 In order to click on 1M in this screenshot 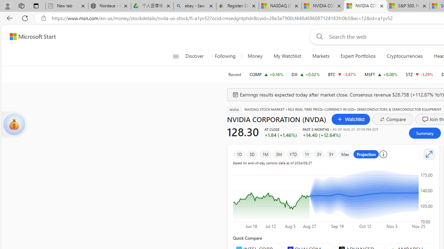, I will do `click(265, 154)`.